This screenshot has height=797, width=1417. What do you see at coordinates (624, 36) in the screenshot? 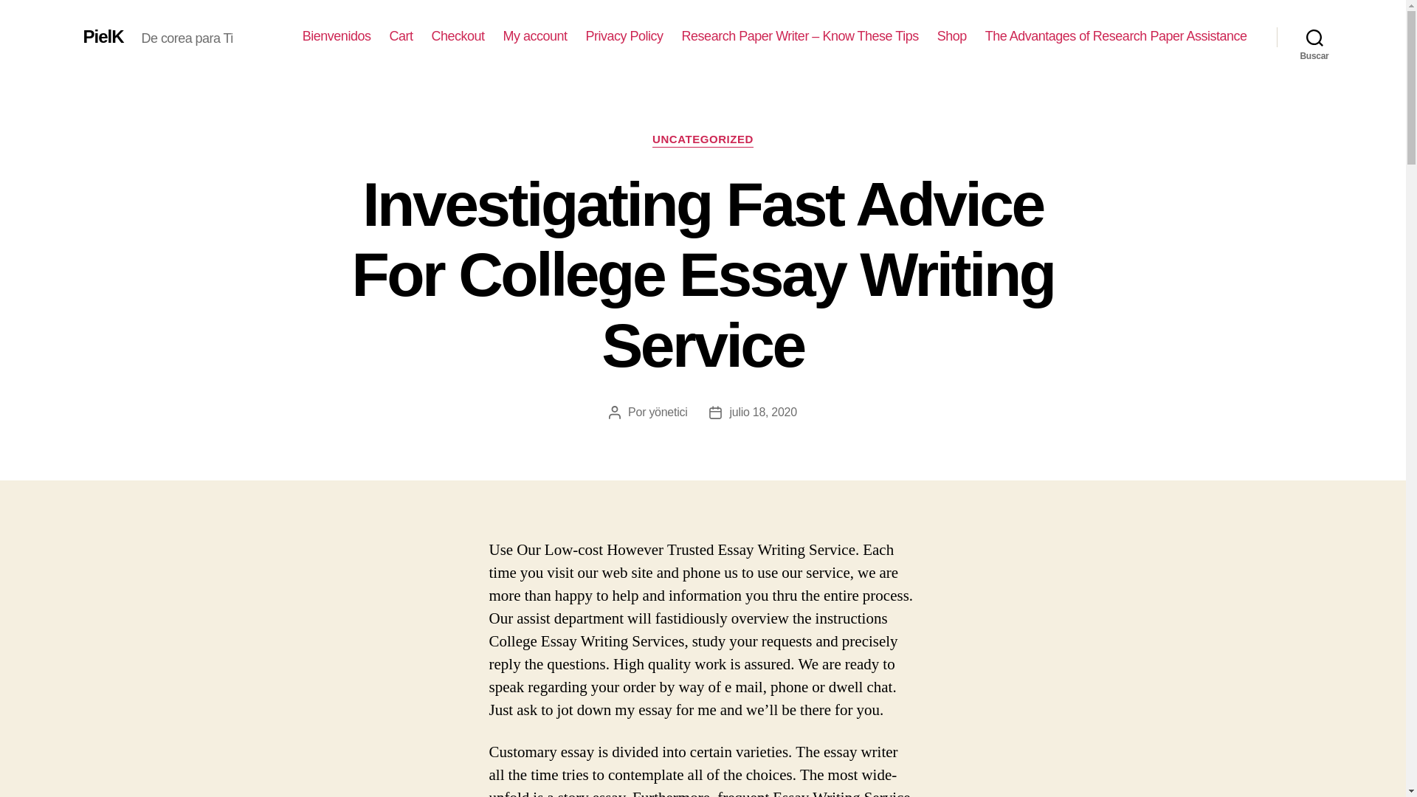
I see `Privacy Policy` at bounding box center [624, 36].